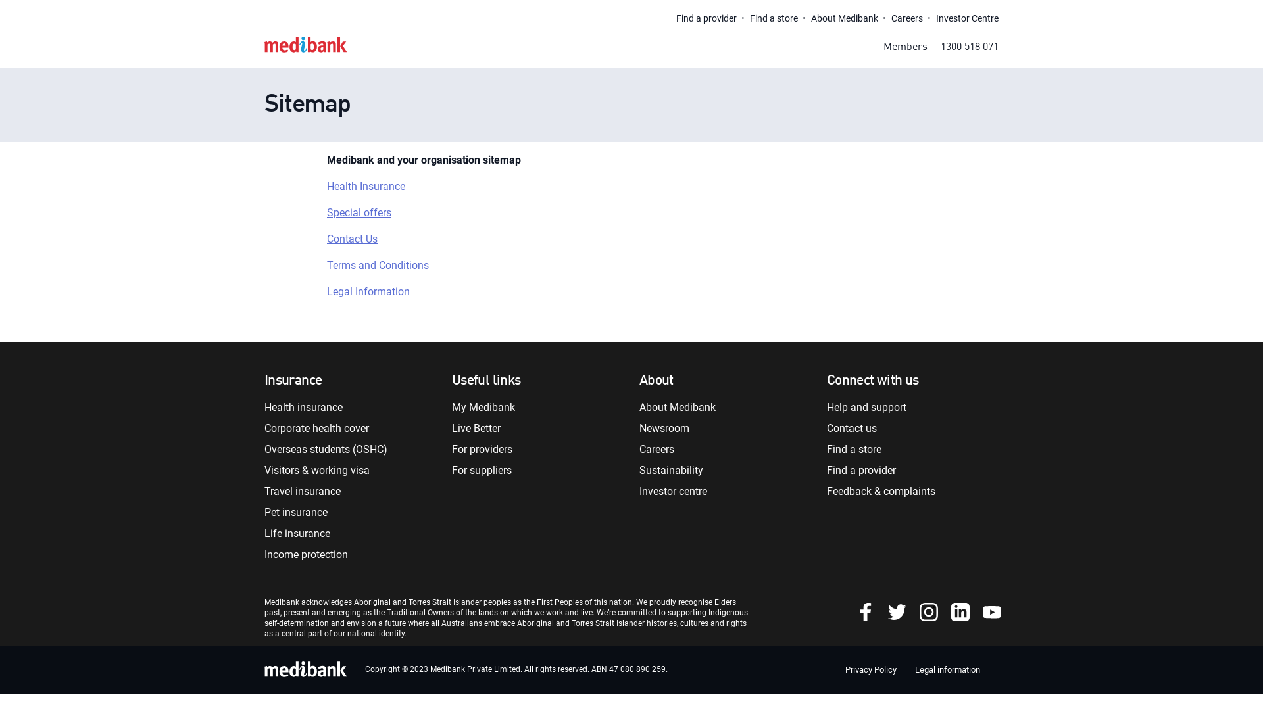 The image size is (1263, 710). Describe the element at coordinates (845, 18) in the screenshot. I see `About Medibank` at that location.